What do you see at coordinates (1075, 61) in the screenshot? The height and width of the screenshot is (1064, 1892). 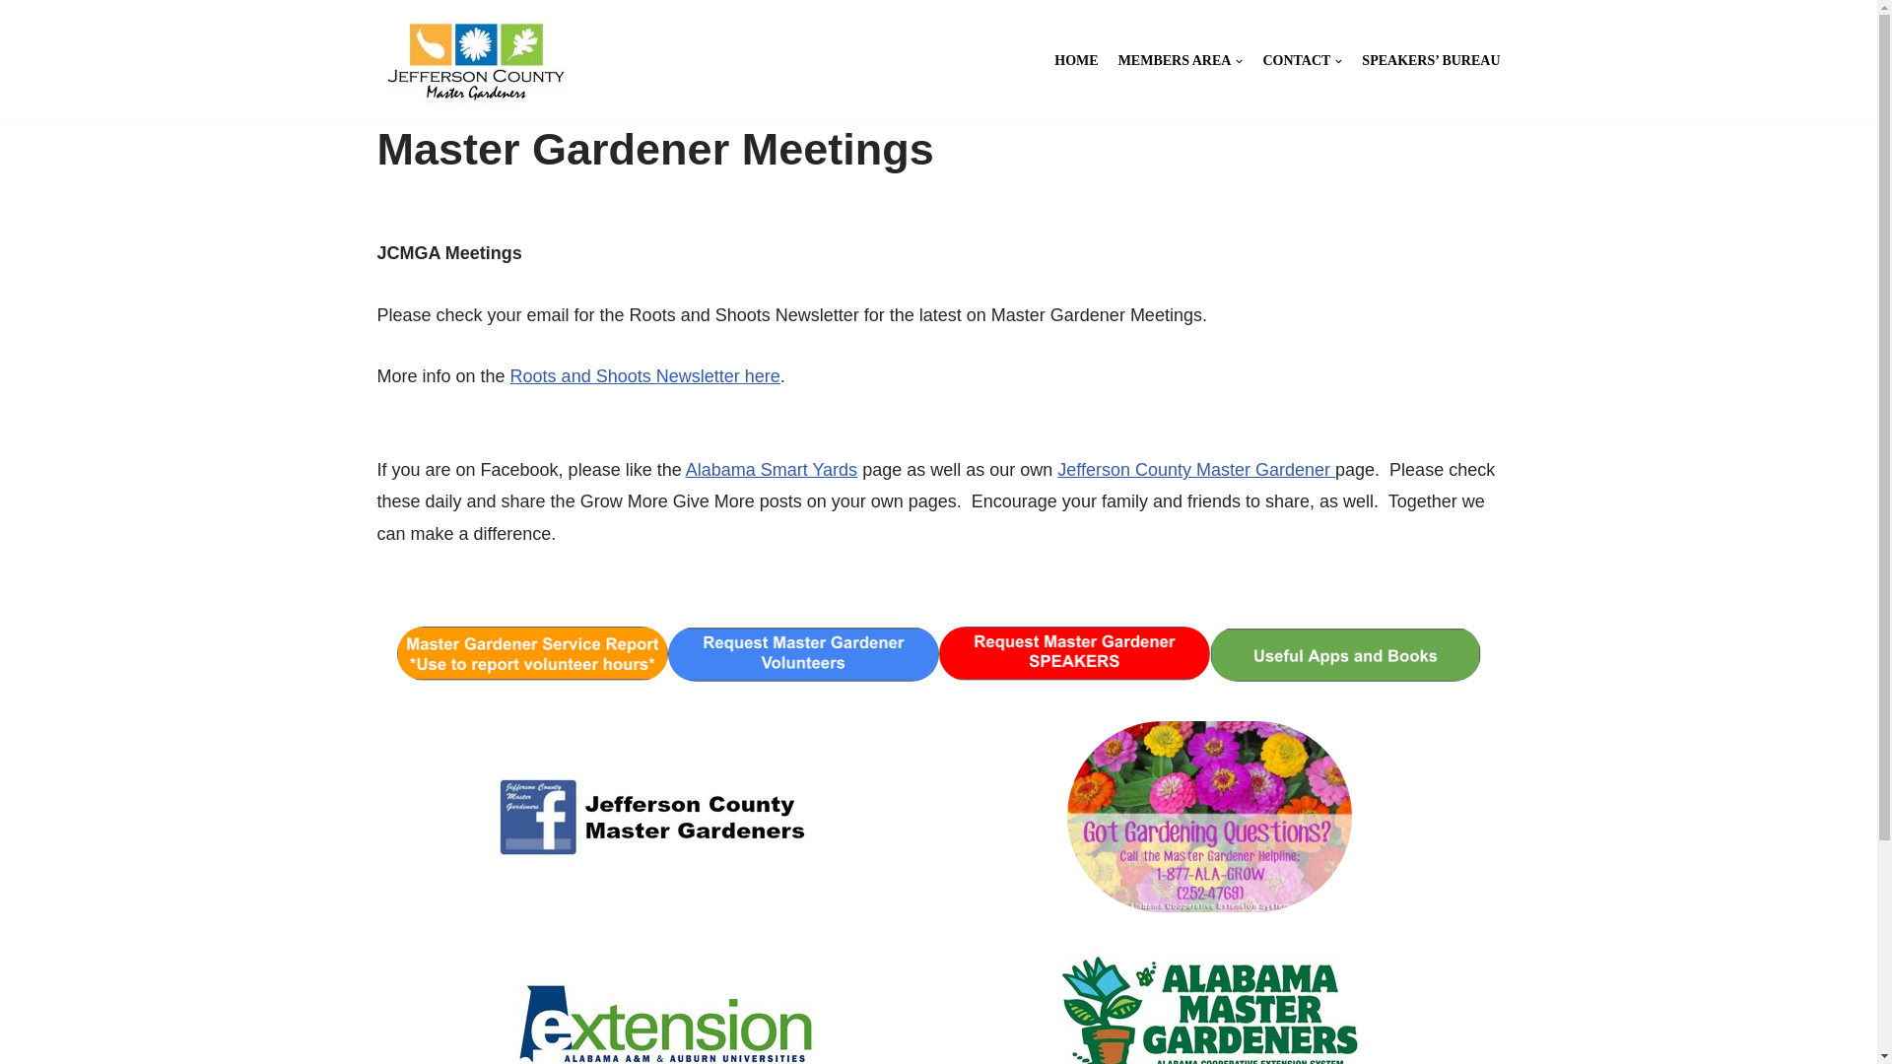 I see `HOME` at bounding box center [1075, 61].